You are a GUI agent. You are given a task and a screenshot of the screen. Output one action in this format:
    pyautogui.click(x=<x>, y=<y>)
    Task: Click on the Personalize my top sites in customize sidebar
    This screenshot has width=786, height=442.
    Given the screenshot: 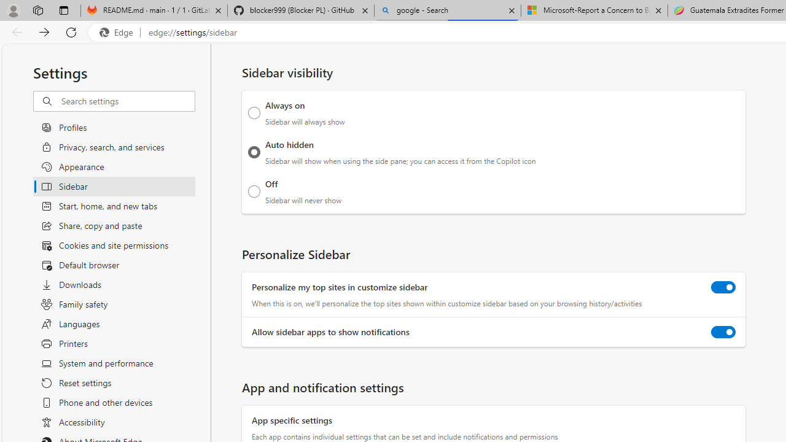 What is the action you would take?
    pyautogui.click(x=723, y=287)
    